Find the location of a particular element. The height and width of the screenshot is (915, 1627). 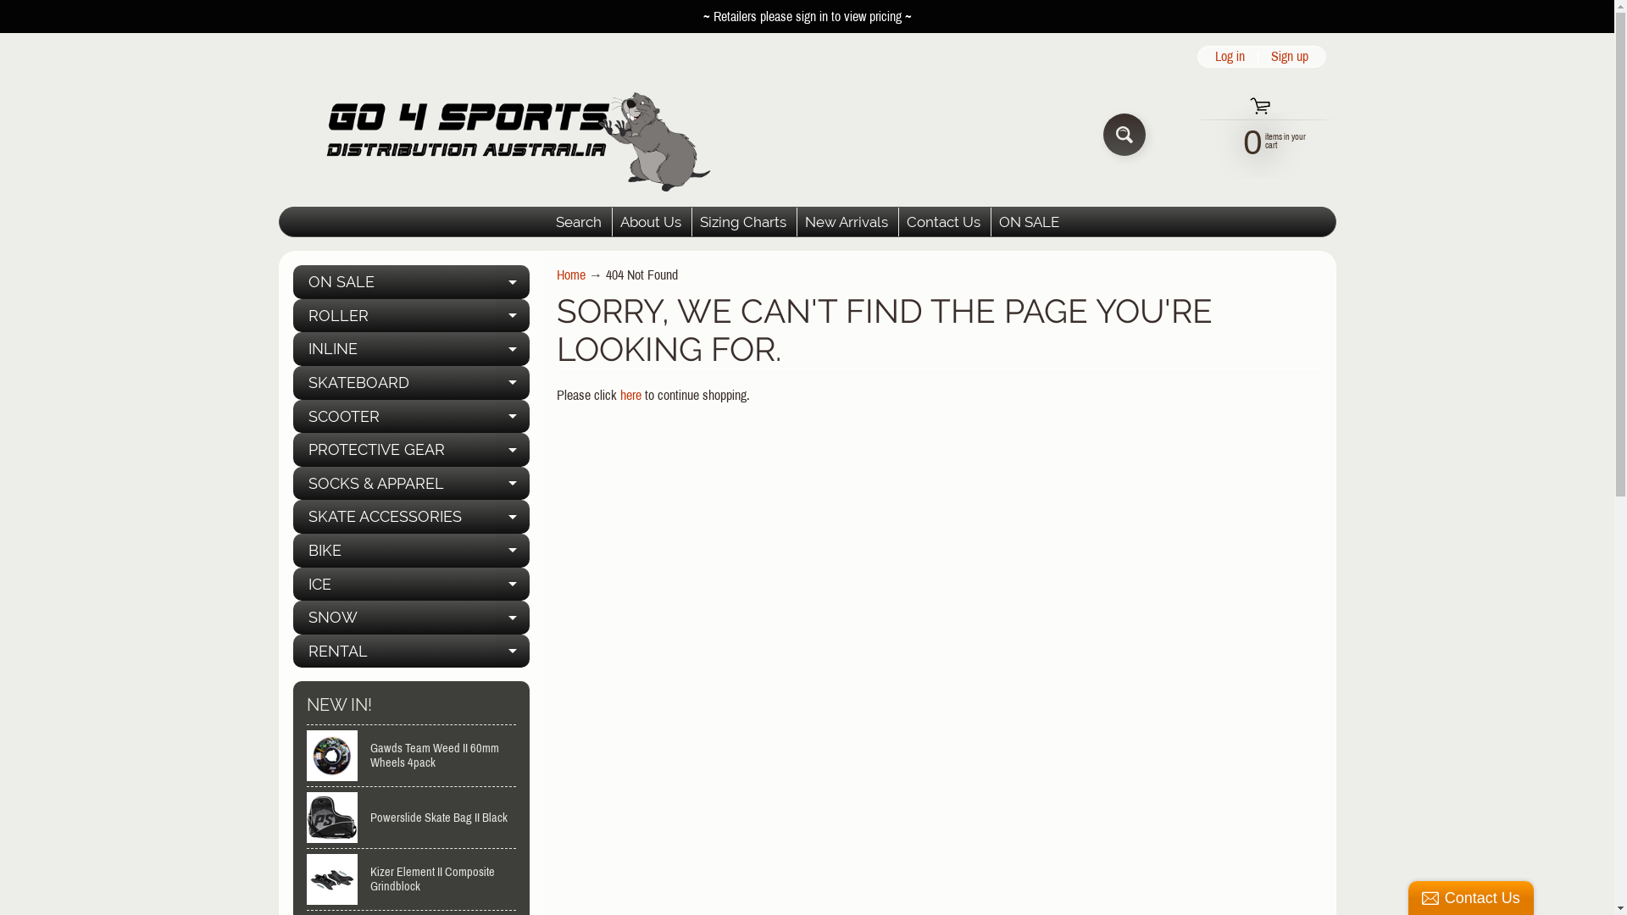

Home is located at coordinates (571, 274).